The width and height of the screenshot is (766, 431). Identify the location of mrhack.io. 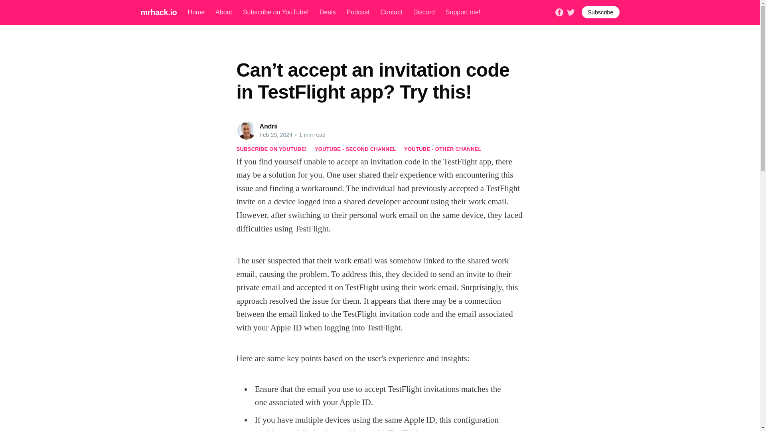
(158, 12).